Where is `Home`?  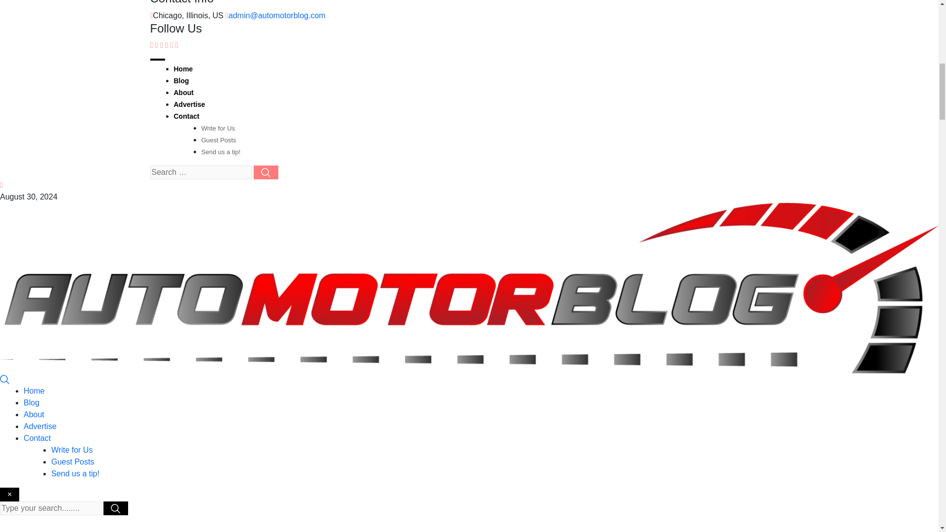 Home is located at coordinates (34, 391).